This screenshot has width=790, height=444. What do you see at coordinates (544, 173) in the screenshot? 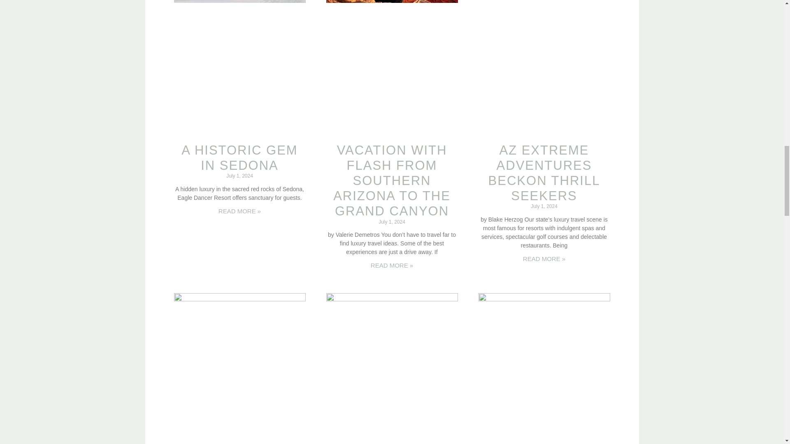
I see `AZ EXTREME ADVENTURES BECKON THRILL SEEKERS` at bounding box center [544, 173].